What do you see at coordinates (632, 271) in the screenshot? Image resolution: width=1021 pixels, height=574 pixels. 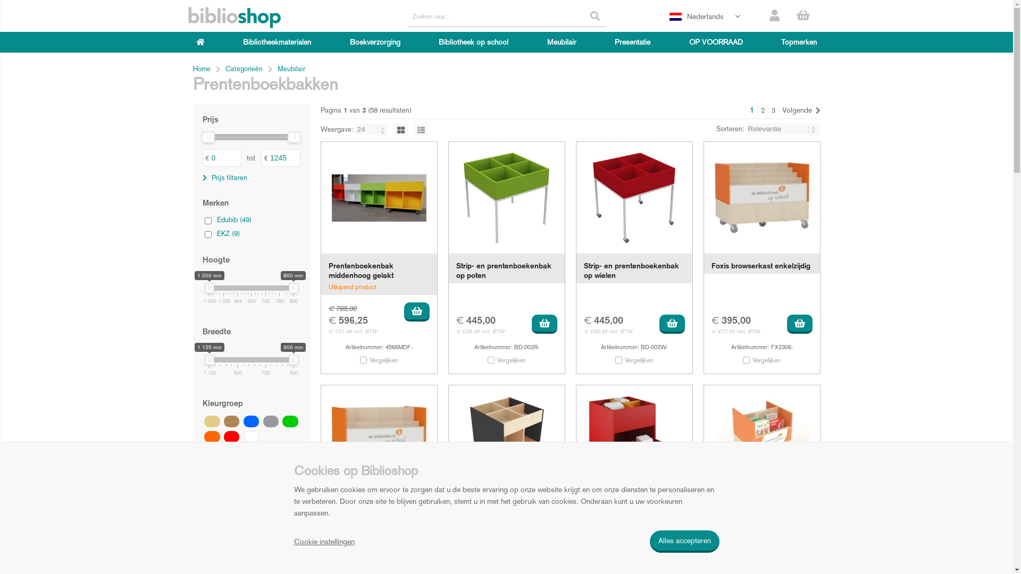 I see `Strip- en prentenboekenbak op wielen` at bounding box center [632, 271].